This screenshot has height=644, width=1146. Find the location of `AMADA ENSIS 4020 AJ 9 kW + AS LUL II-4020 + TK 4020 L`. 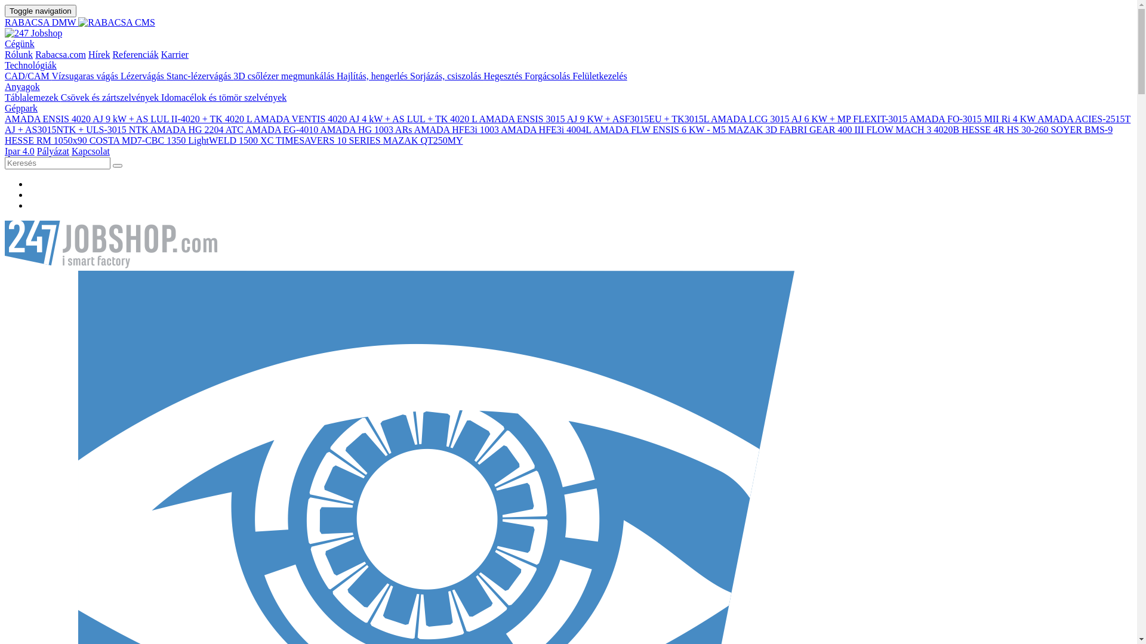

AMADA ENSIS 4020 AJ 9 kW + AS LUL II-4020 + TK 4020 L is located at coordinates (129, 119).